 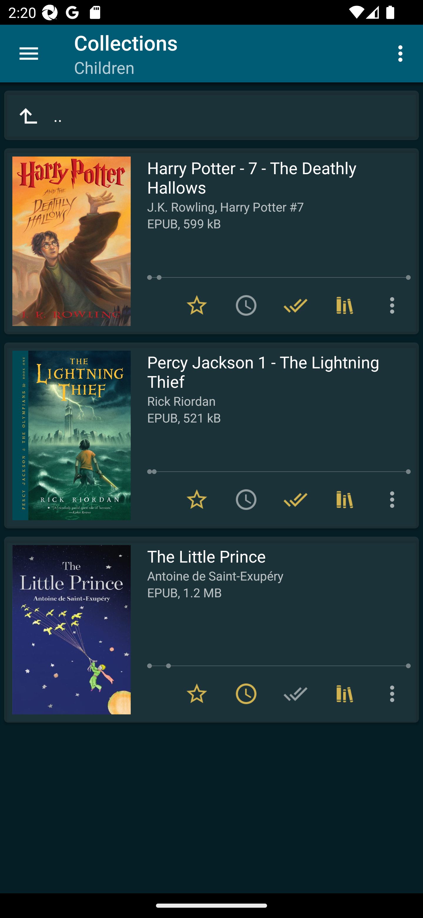 What do you see at coordinates (394, 305) in the screenshot?
I see `More options` at bounding box center [394, 305].